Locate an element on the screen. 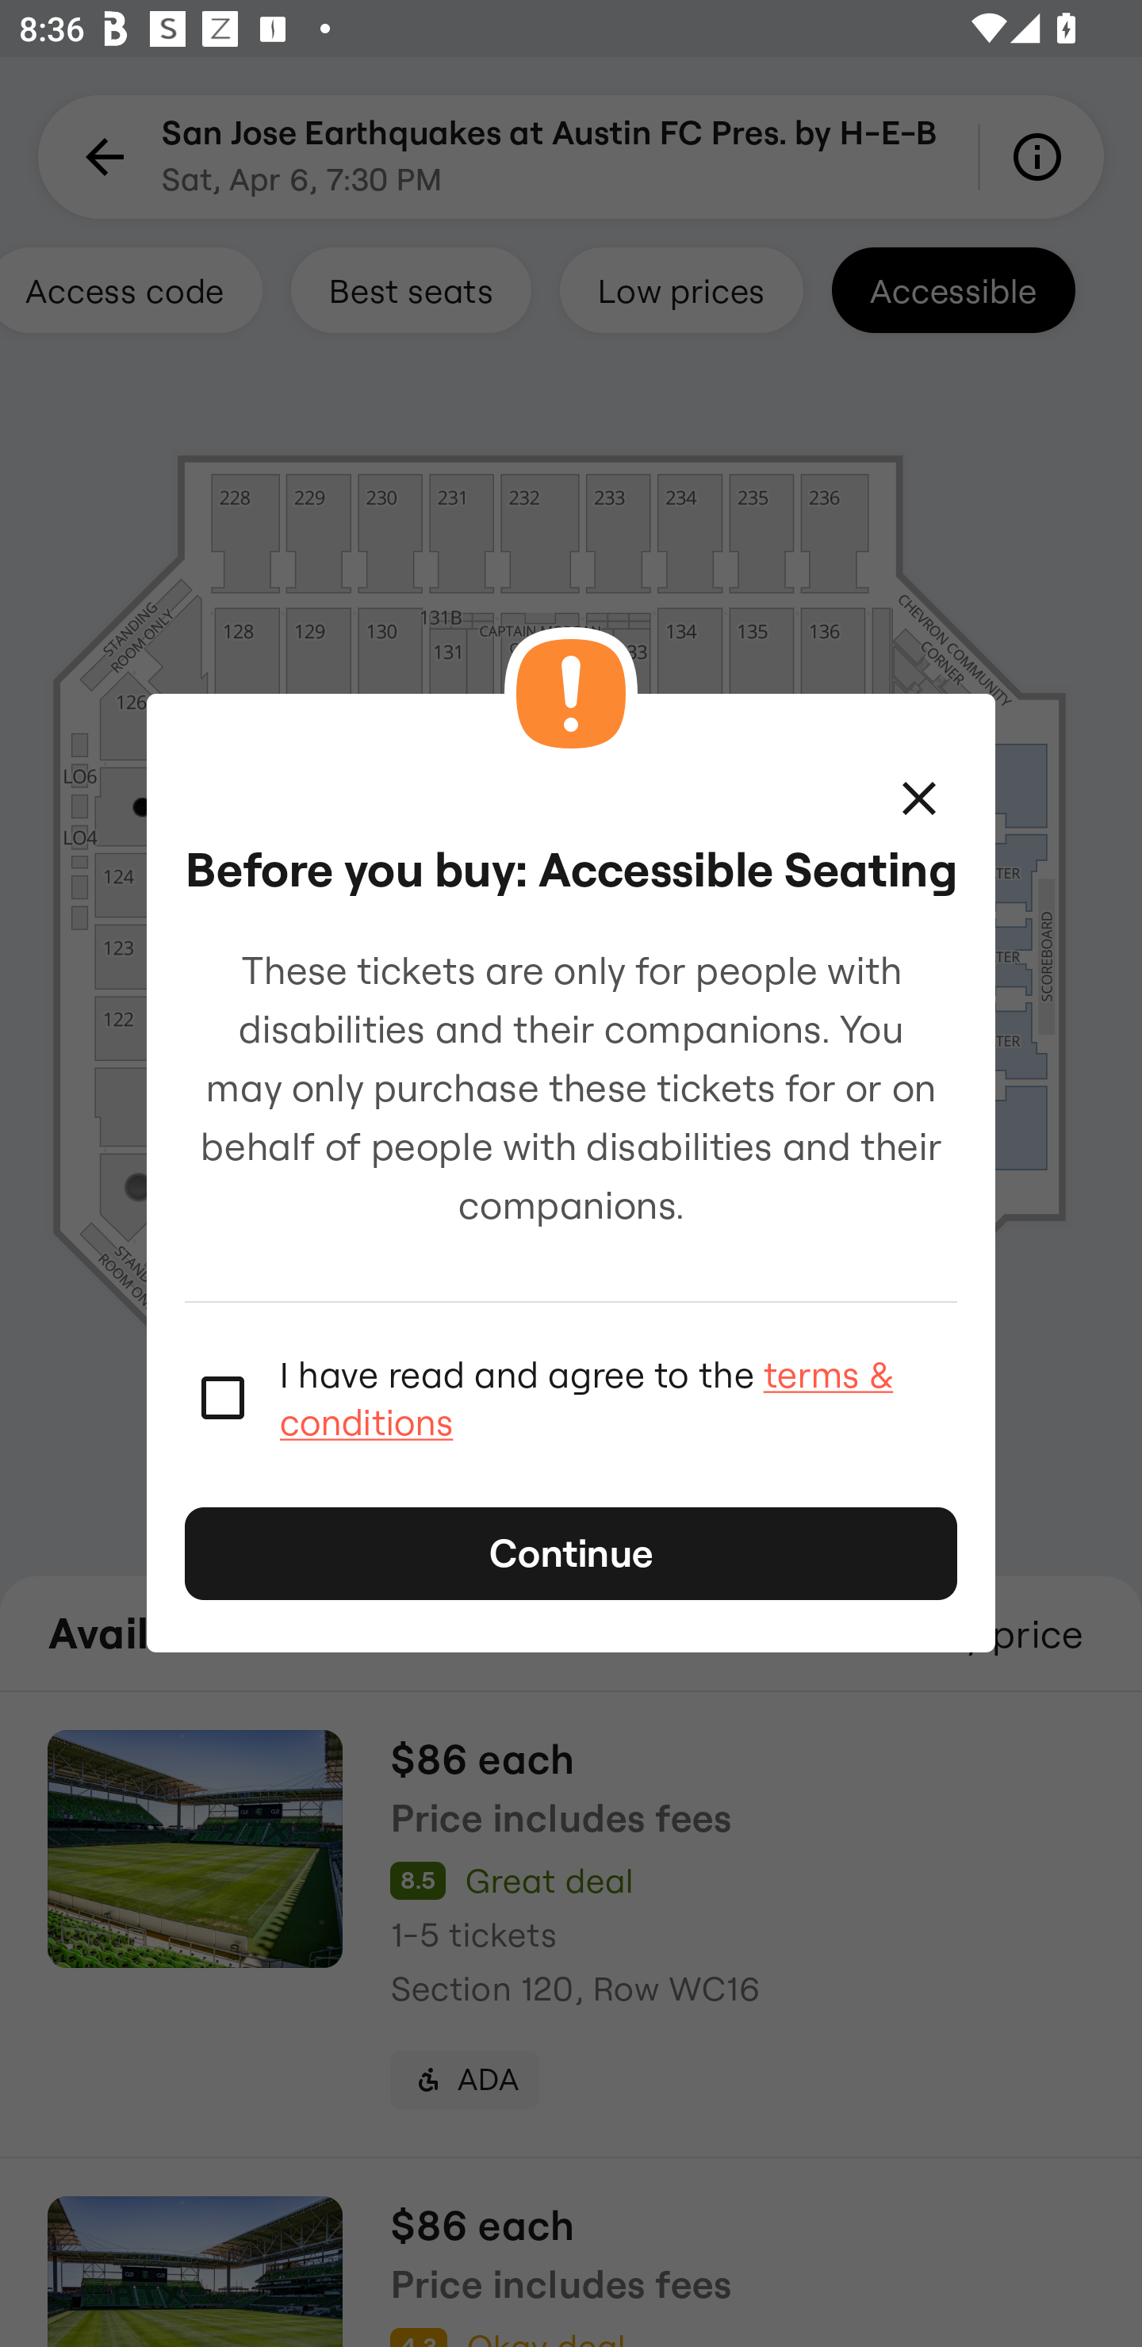  Continue is located at coordinates (571, 1553).